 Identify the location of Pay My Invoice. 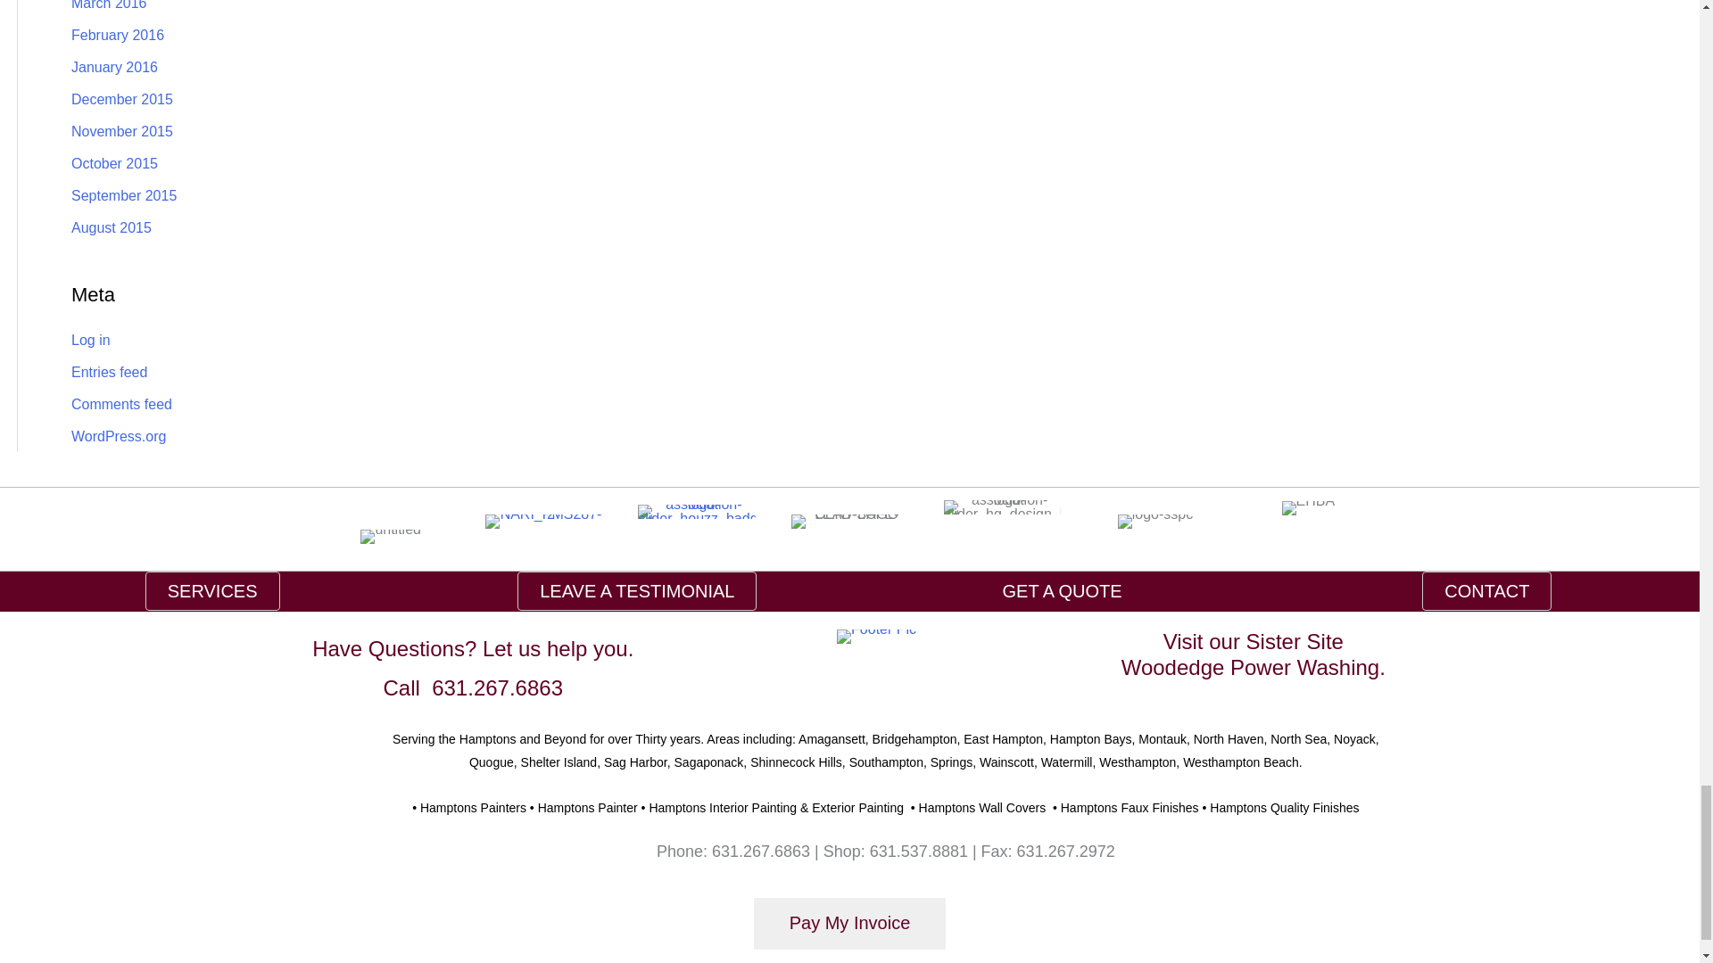
(849, 922).